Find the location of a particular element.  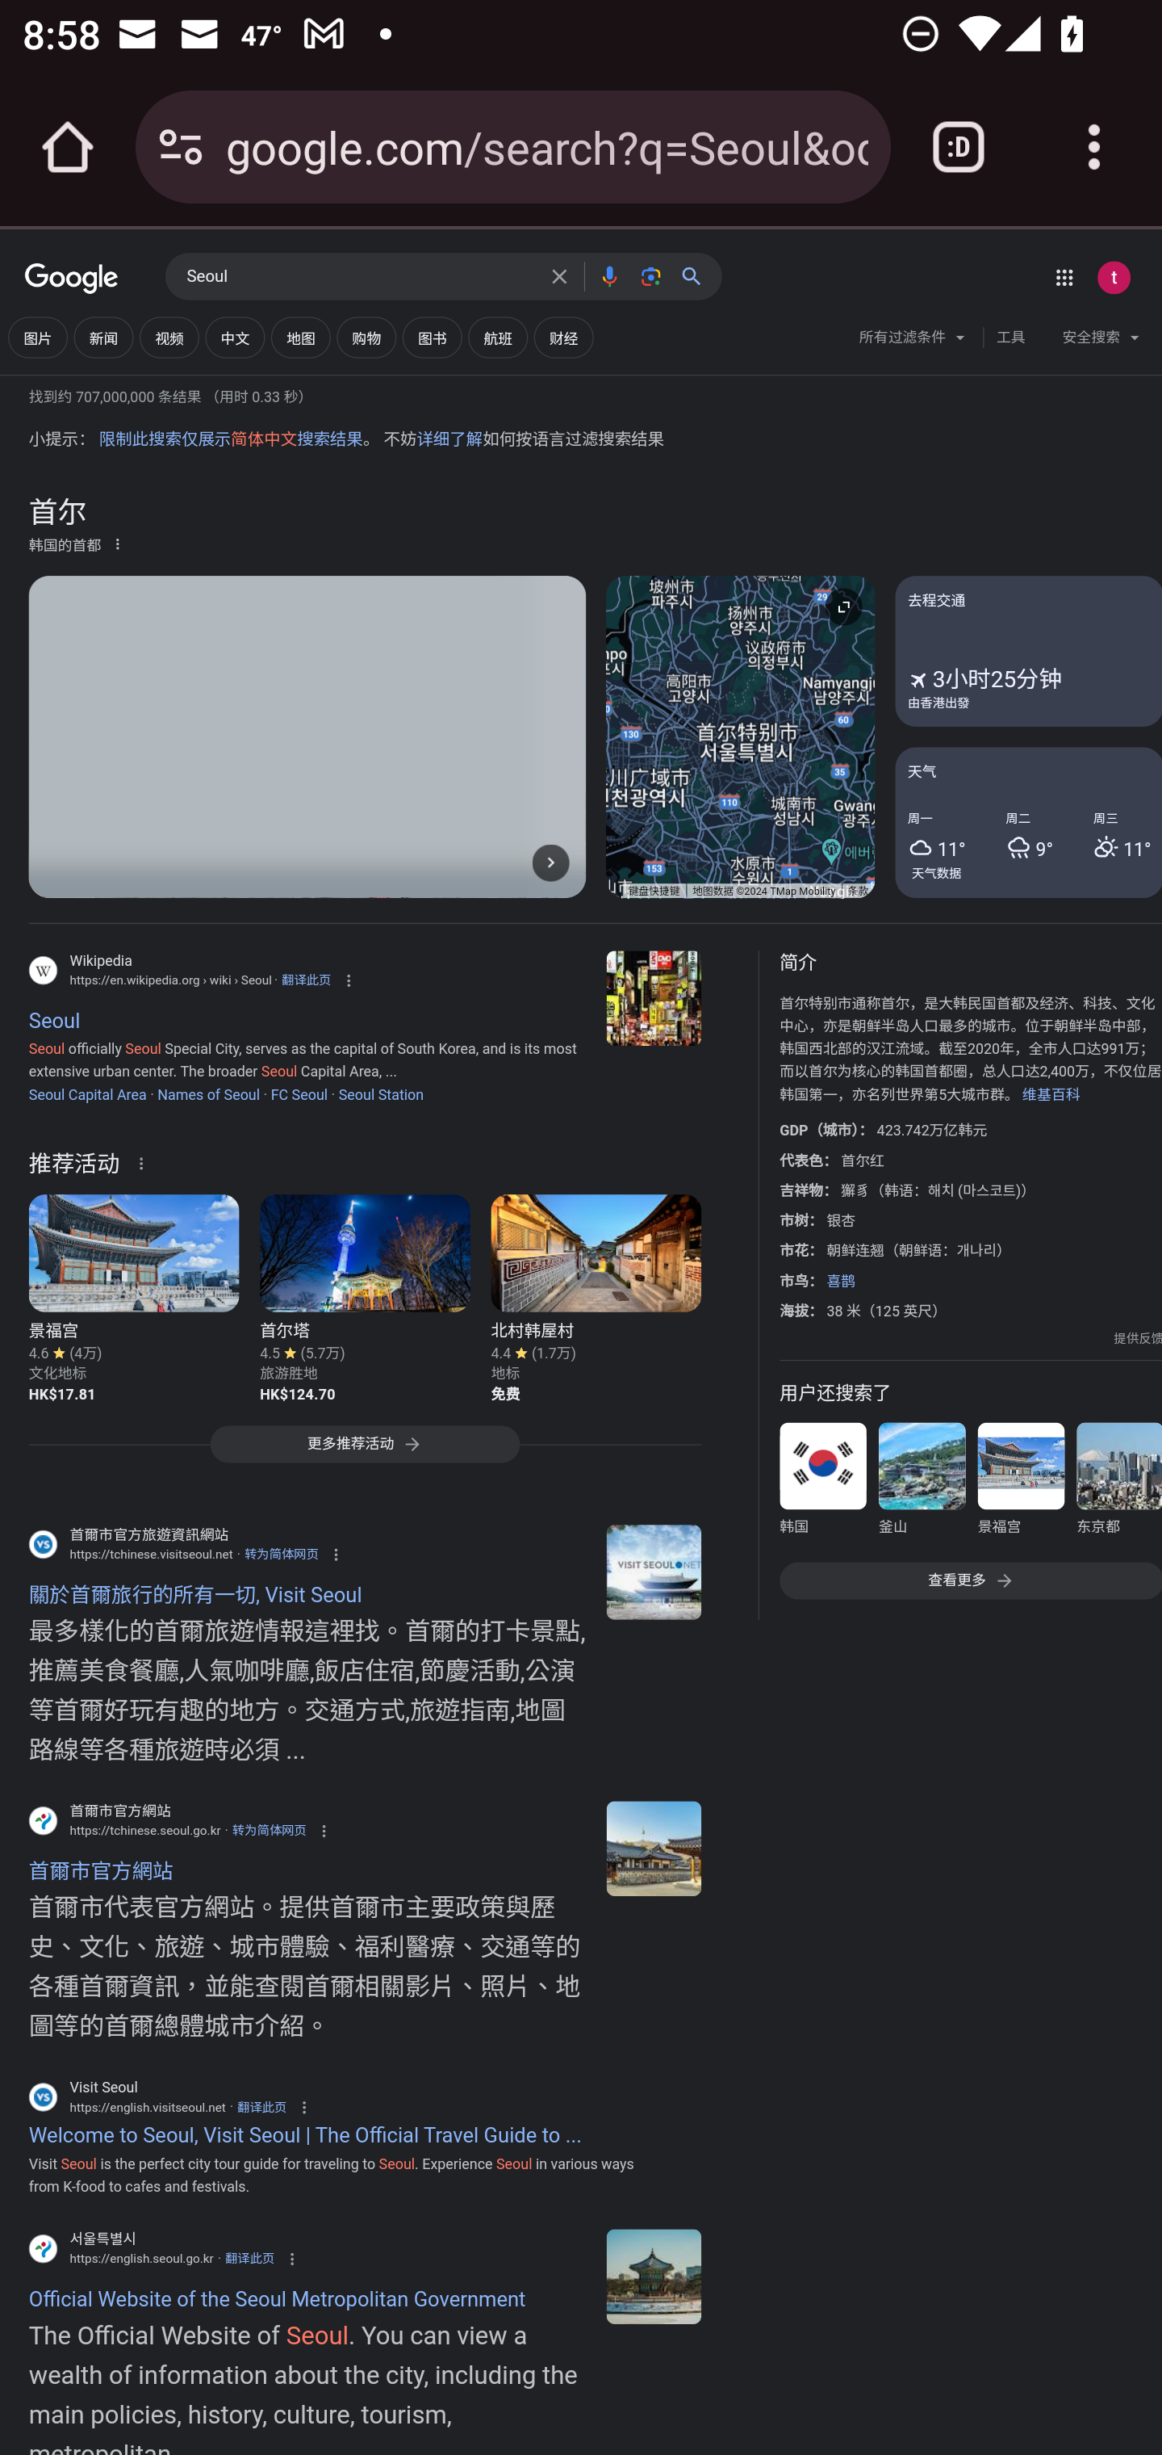

财经 is located at coordinates (562, 338).